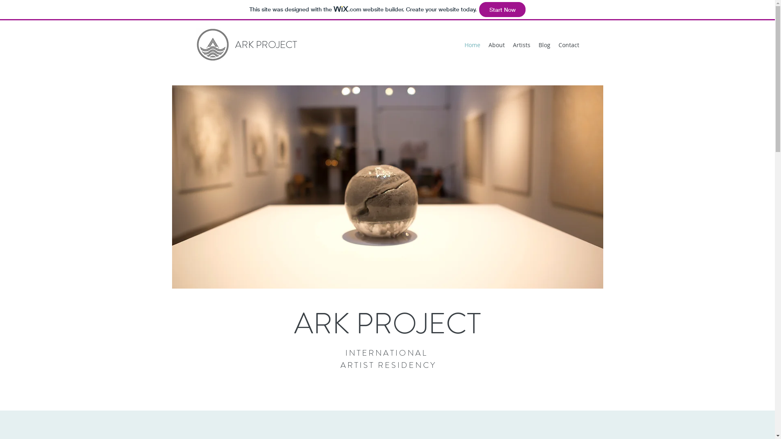 This screenshot has height=439, width=781. I want to click on Contact, so click(569, 45).